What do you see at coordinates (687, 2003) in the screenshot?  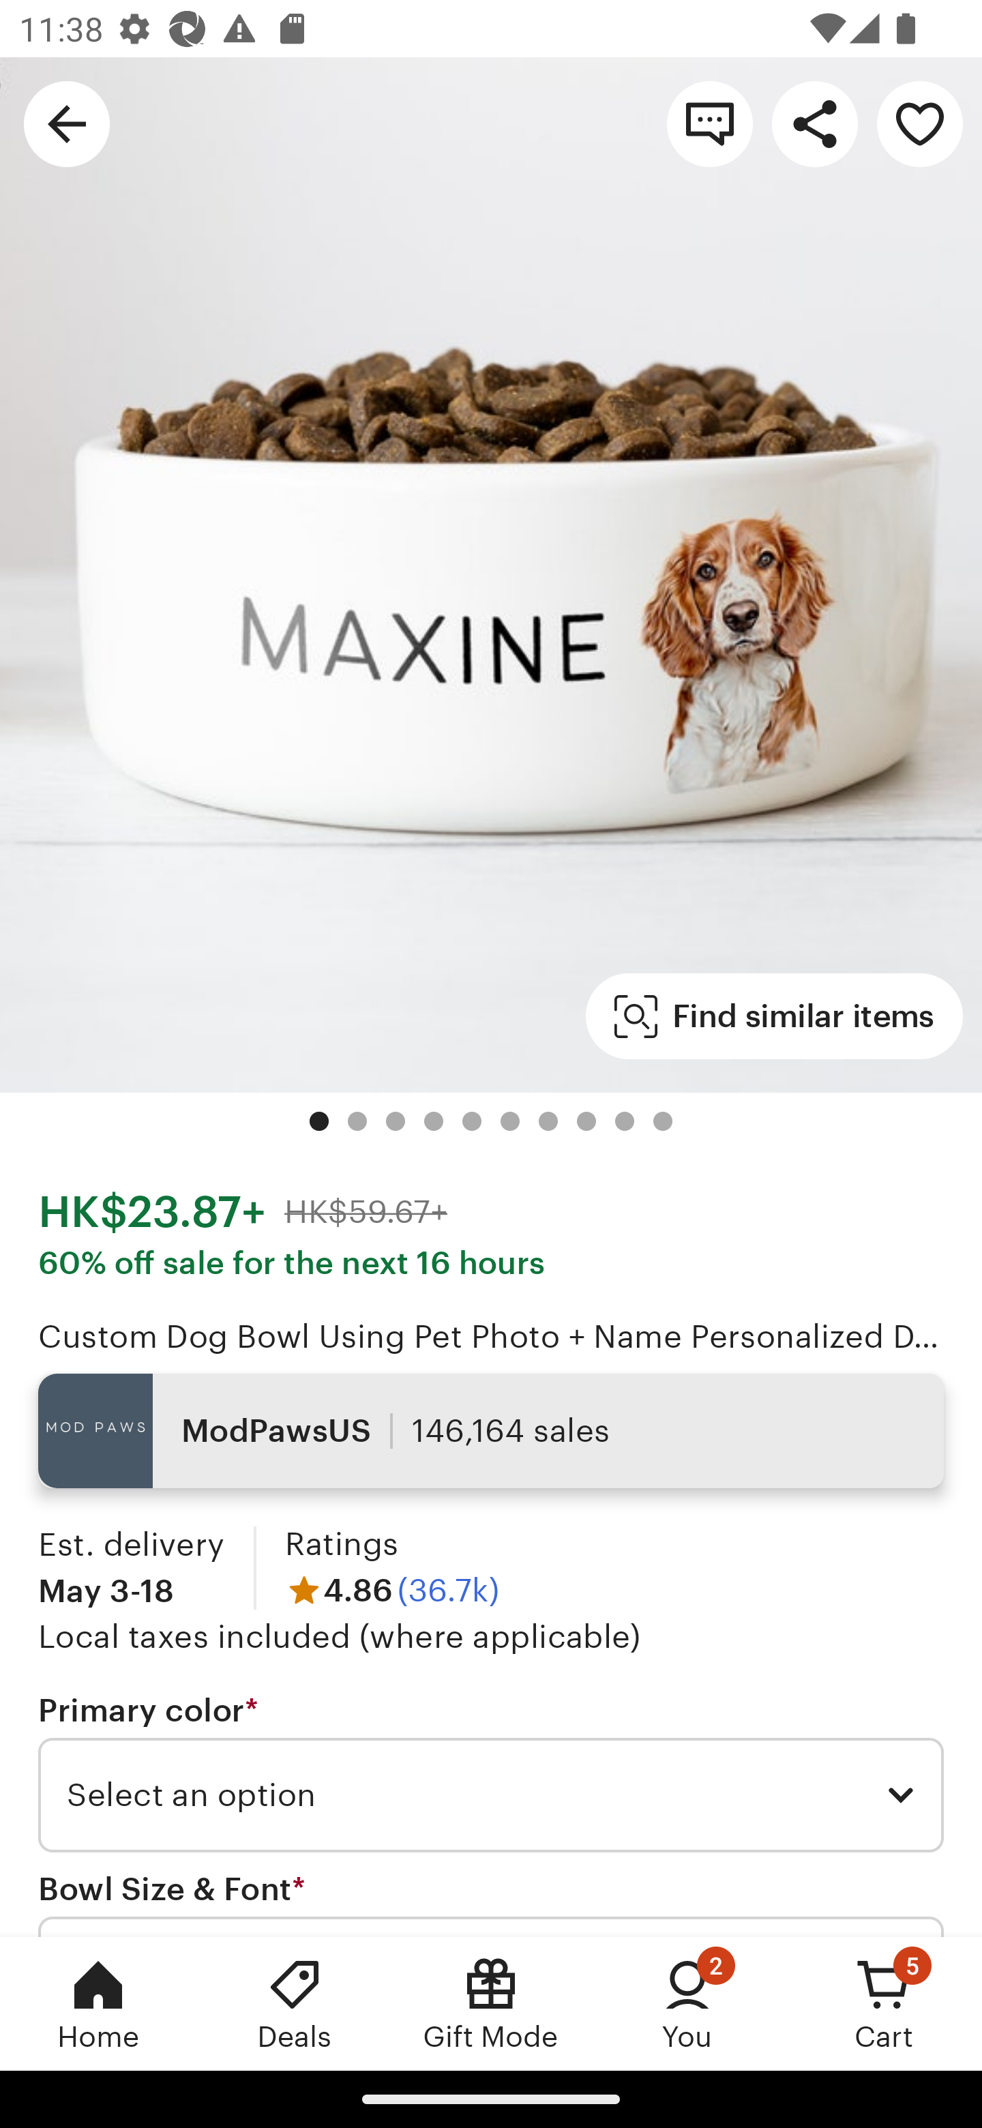 I see `You, 2 new notifications You` at bounding box center [687, 2003].